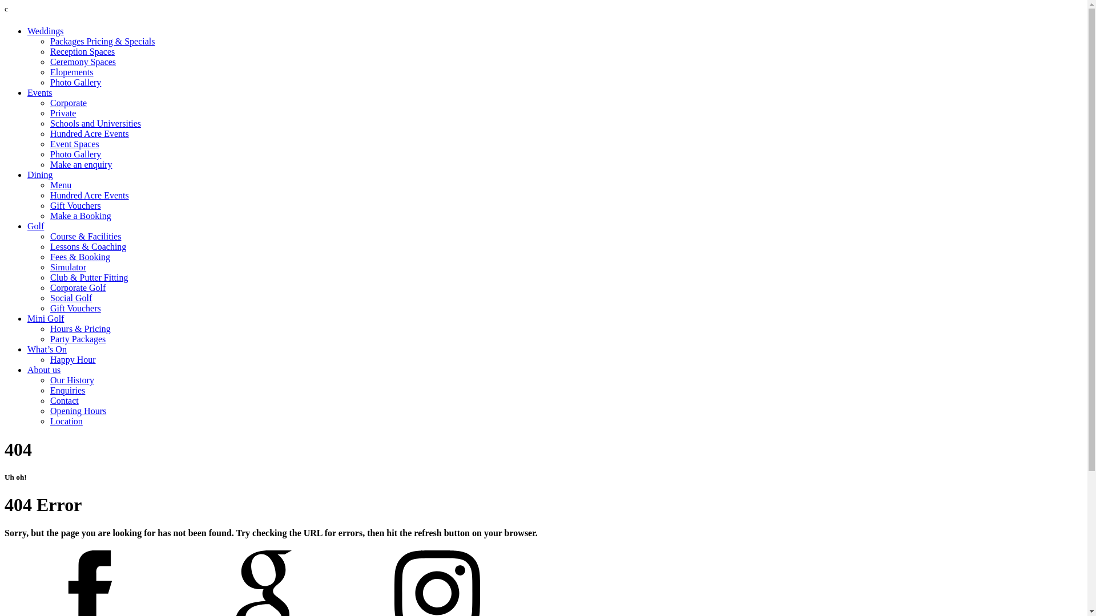 The width and height of the screenshot is (1096, 616). I want to click on Opening Hours, so click(78, 411).